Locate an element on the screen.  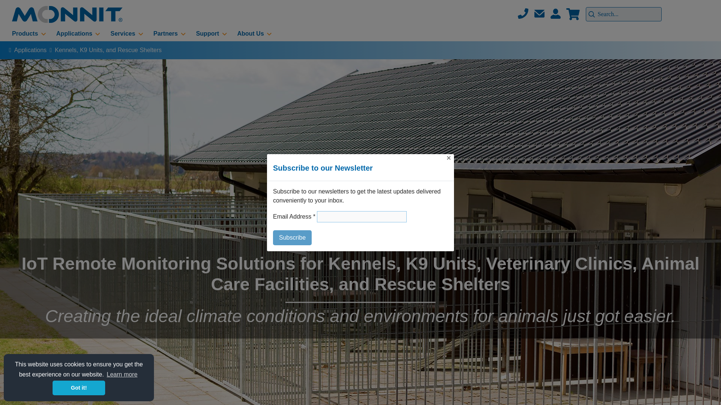
Got it! is located at coordinates (79, 388).